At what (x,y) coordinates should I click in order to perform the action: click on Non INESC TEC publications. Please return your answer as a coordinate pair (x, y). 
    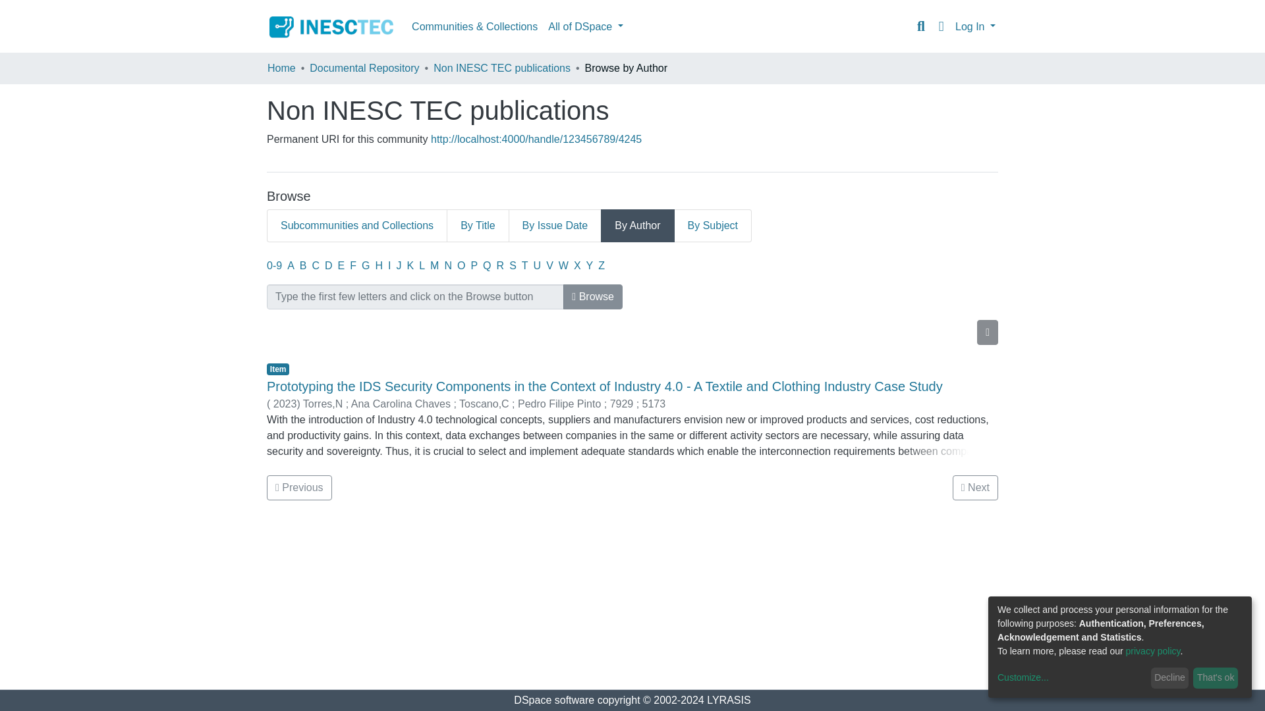
    Looking at the image, I should click on (502, 68).